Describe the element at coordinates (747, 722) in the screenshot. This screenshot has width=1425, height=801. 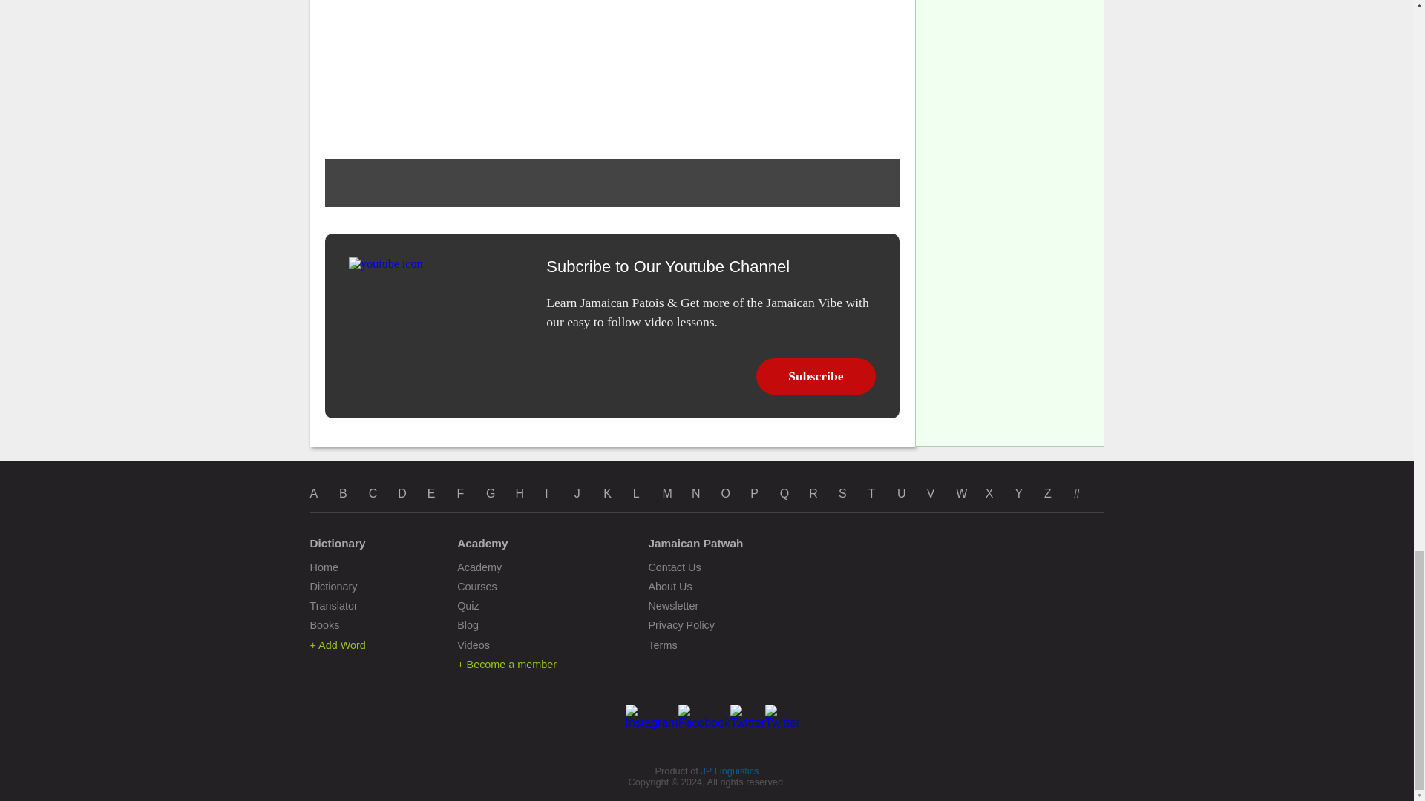
I see `Follow us on Pinterest` at that location.